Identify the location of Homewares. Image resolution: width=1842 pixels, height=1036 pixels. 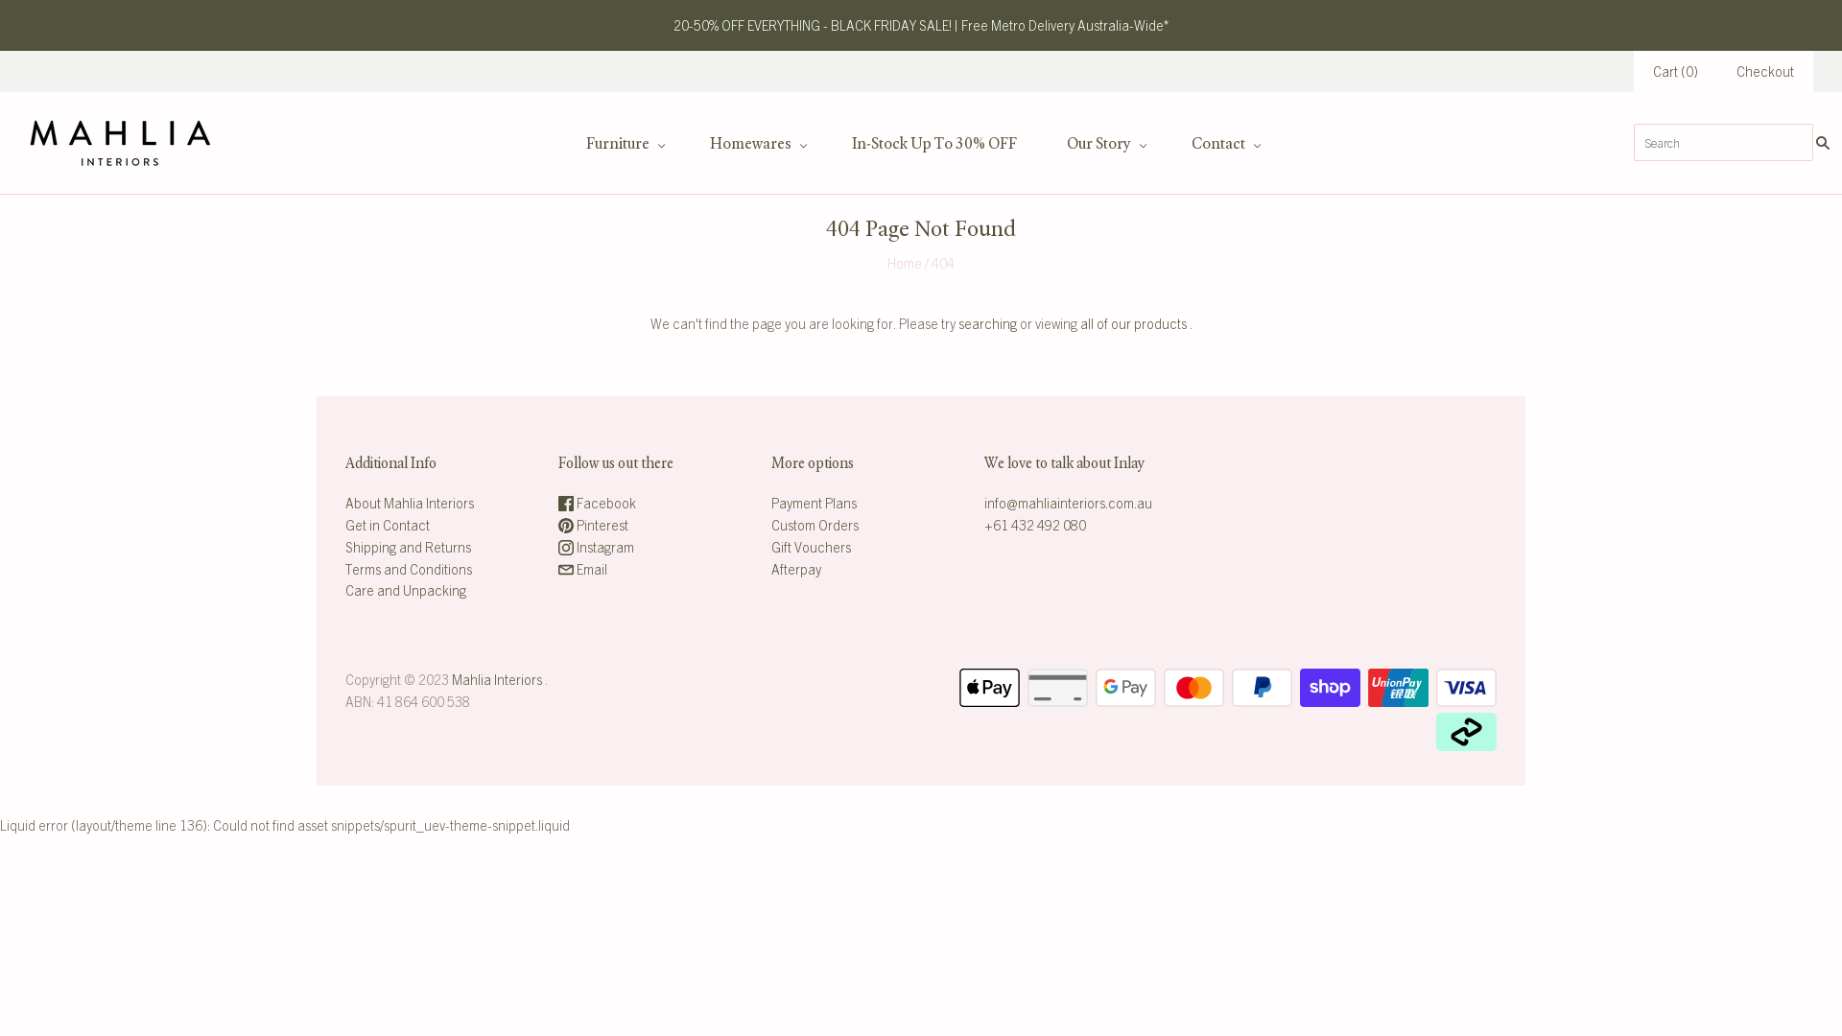
(756, 144).